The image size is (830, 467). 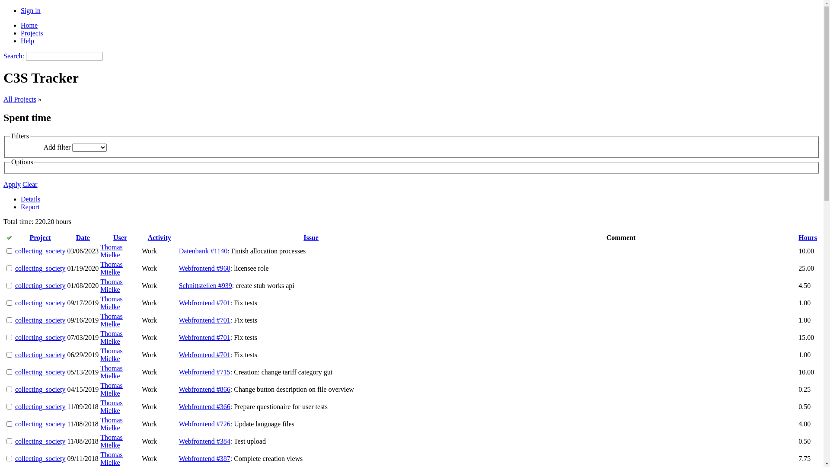 I want to click on Activity, so click(x=160, y=238).